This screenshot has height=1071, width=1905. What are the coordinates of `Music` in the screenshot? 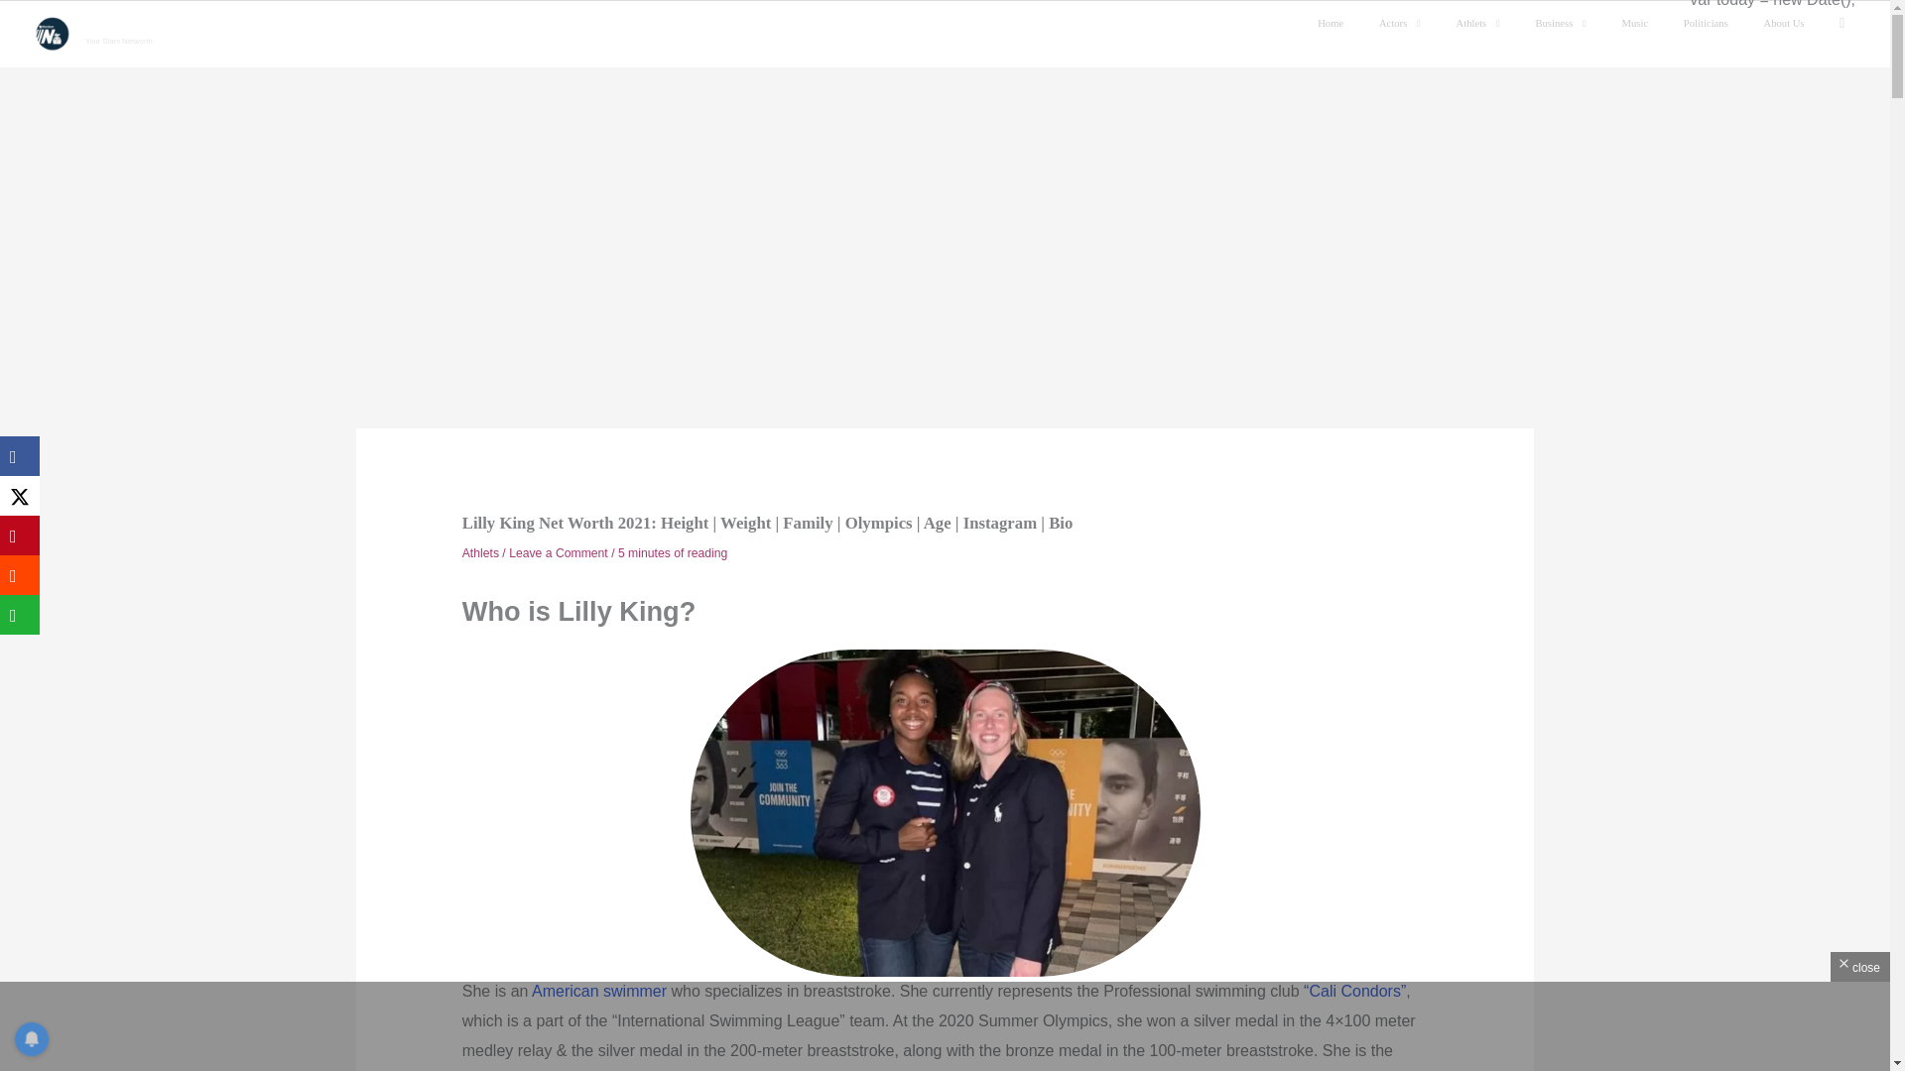 It's located at (1641, 24).